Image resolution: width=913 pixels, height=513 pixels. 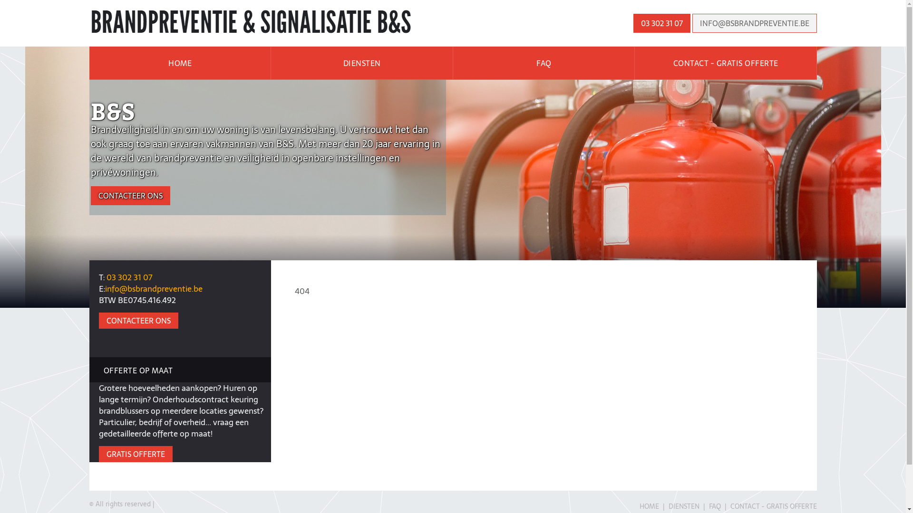 What do you see at coordinates (544, 63) in the screenshot?
I see `FAQ` at bounding box center [544, 63].